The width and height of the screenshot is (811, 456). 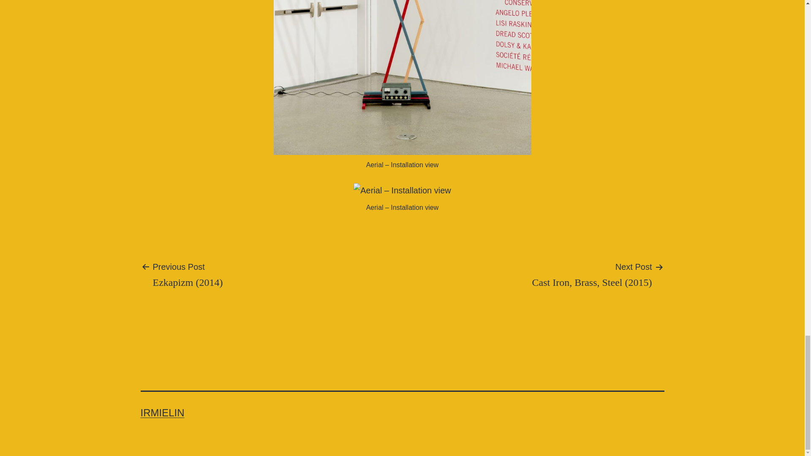 What do you see at coordinates (162, 413) in the screenshot?
I see `IRMIELIN` at bounding box center [162, 413].